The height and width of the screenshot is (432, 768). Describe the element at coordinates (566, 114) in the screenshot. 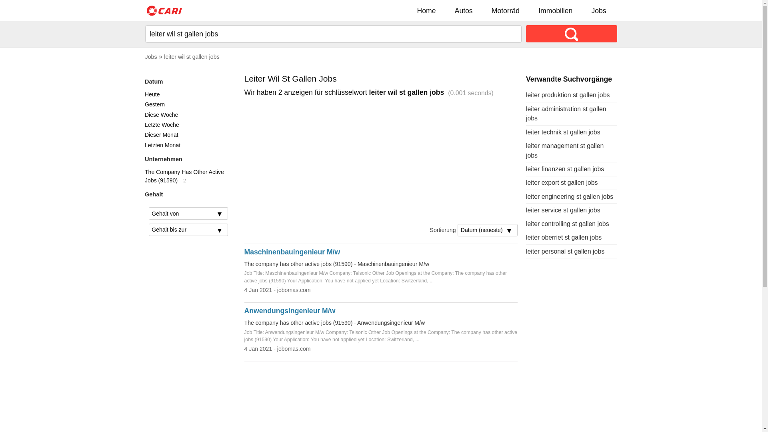

I see `leiter administration st gallen jobs` at that location.